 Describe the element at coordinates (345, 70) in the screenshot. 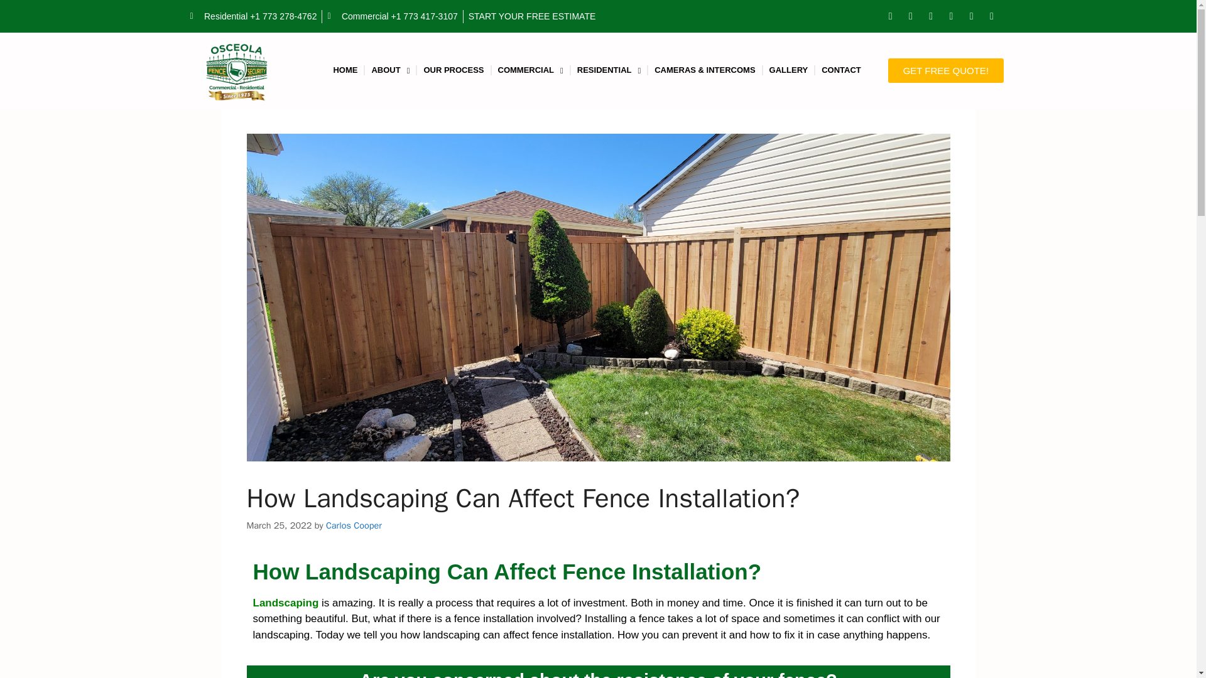

I see `HOME` at that location.